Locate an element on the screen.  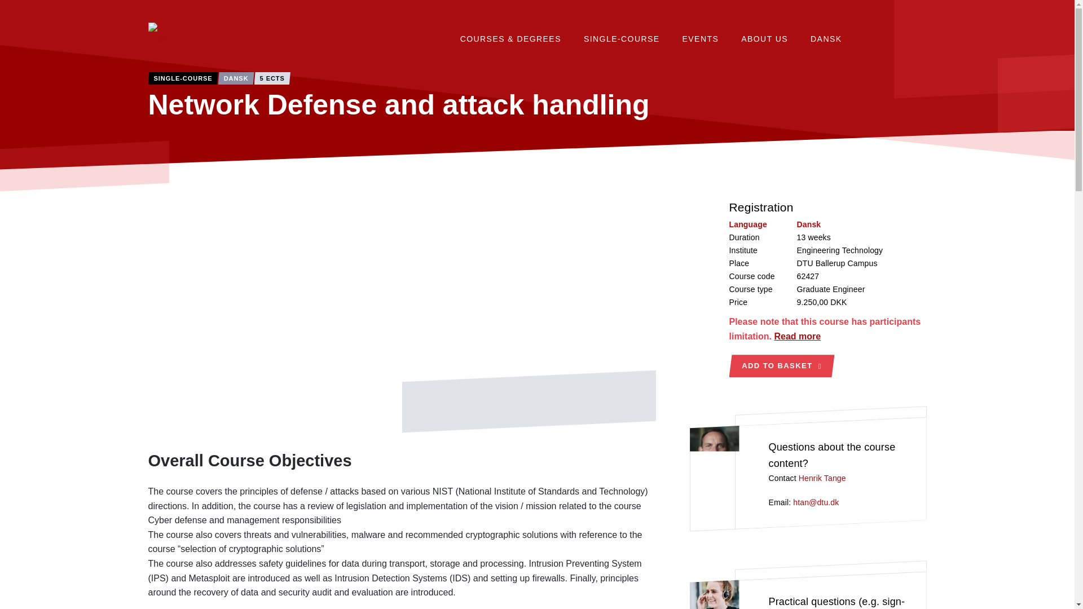
Read more is located at coordinates (798, 336).